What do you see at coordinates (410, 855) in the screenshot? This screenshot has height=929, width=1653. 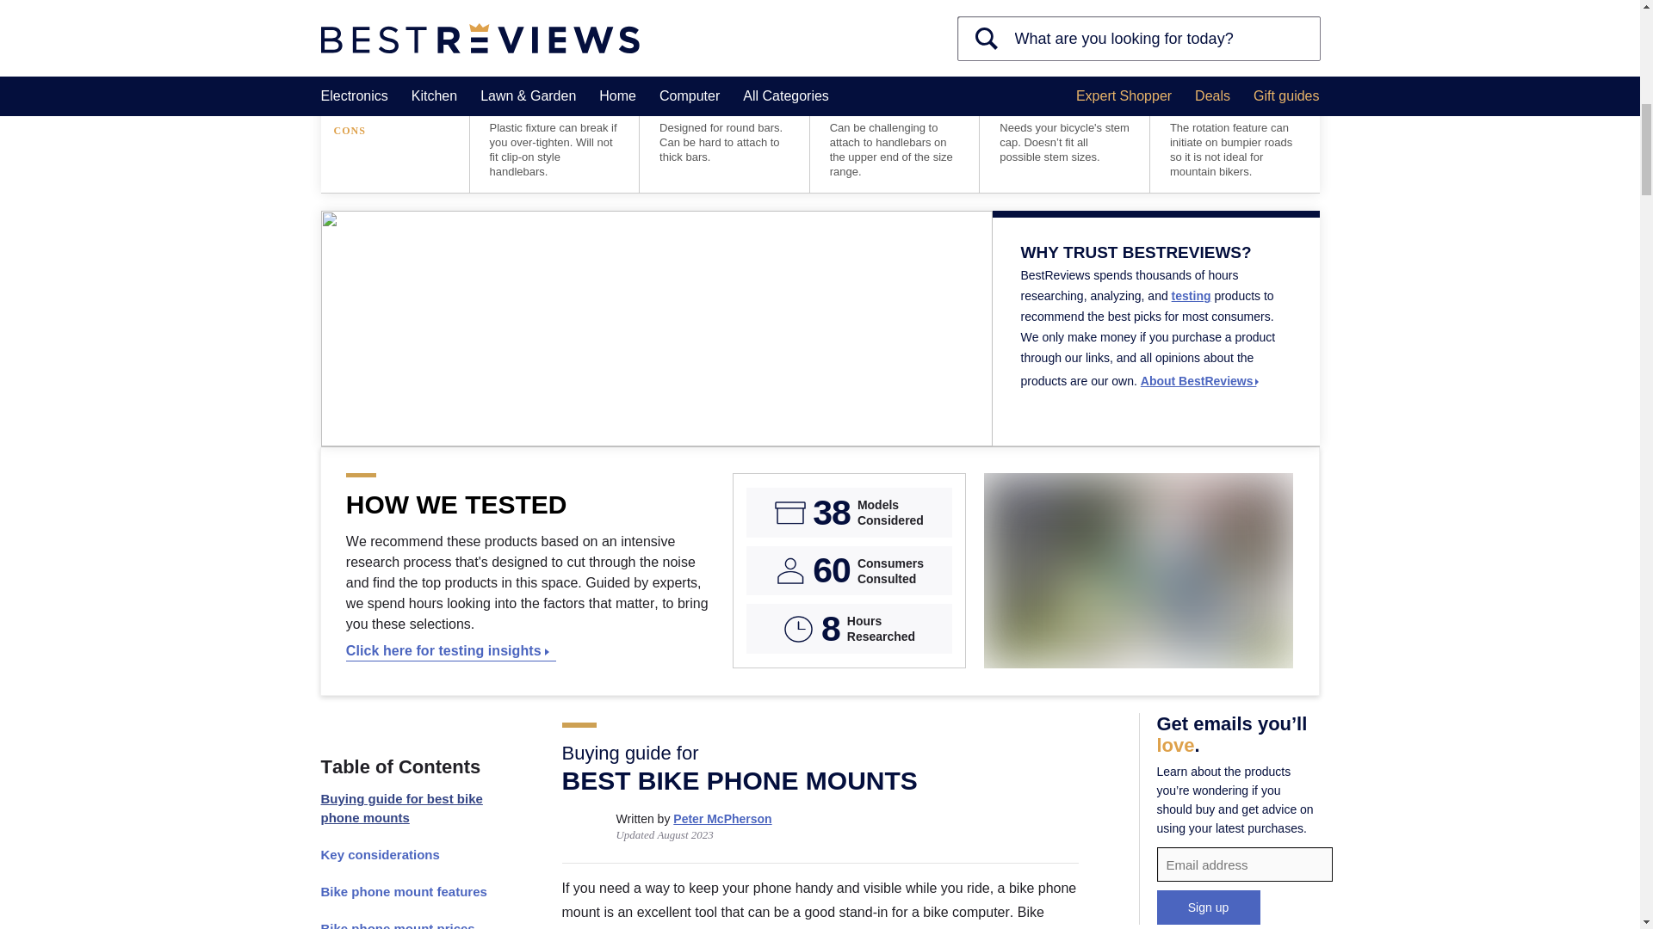 I see `Key considerations` at bounding box center [410, 855].